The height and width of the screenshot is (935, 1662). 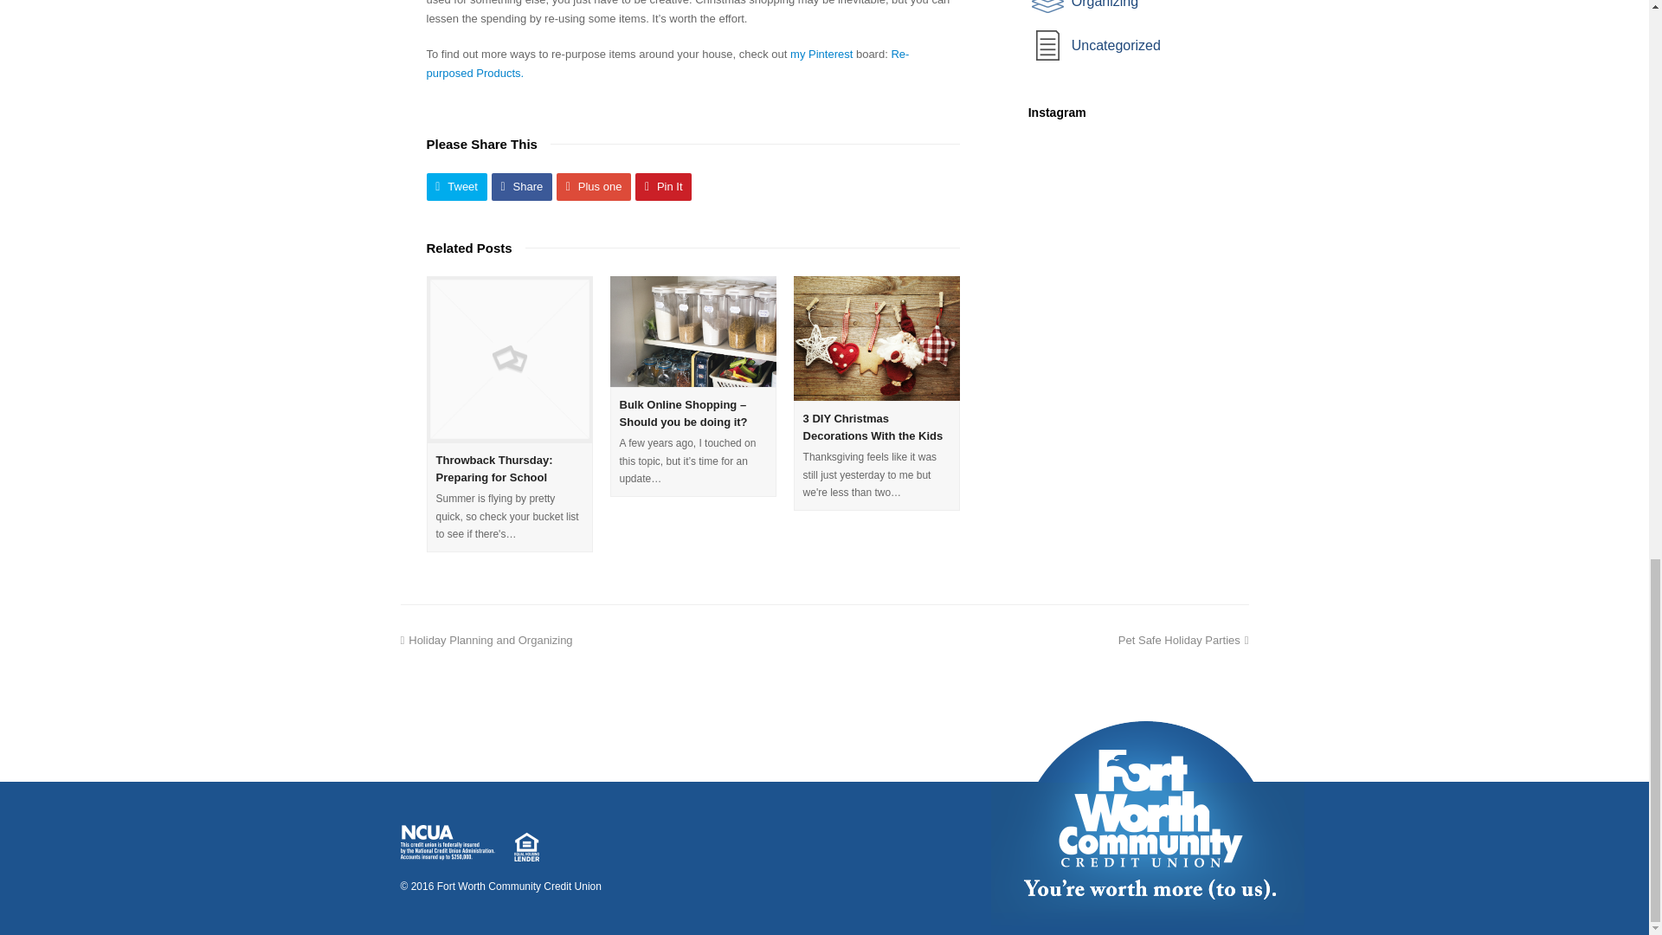 What do you see at coordinates (594, 187) in the screenshot?
I see `Plus one` at bounding box center [594, 187].